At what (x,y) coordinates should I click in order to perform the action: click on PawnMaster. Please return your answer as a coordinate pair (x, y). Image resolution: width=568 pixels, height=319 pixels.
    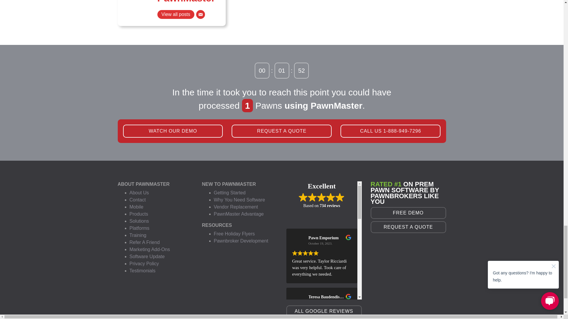
    Looking at the image, I should click on (186, 2).